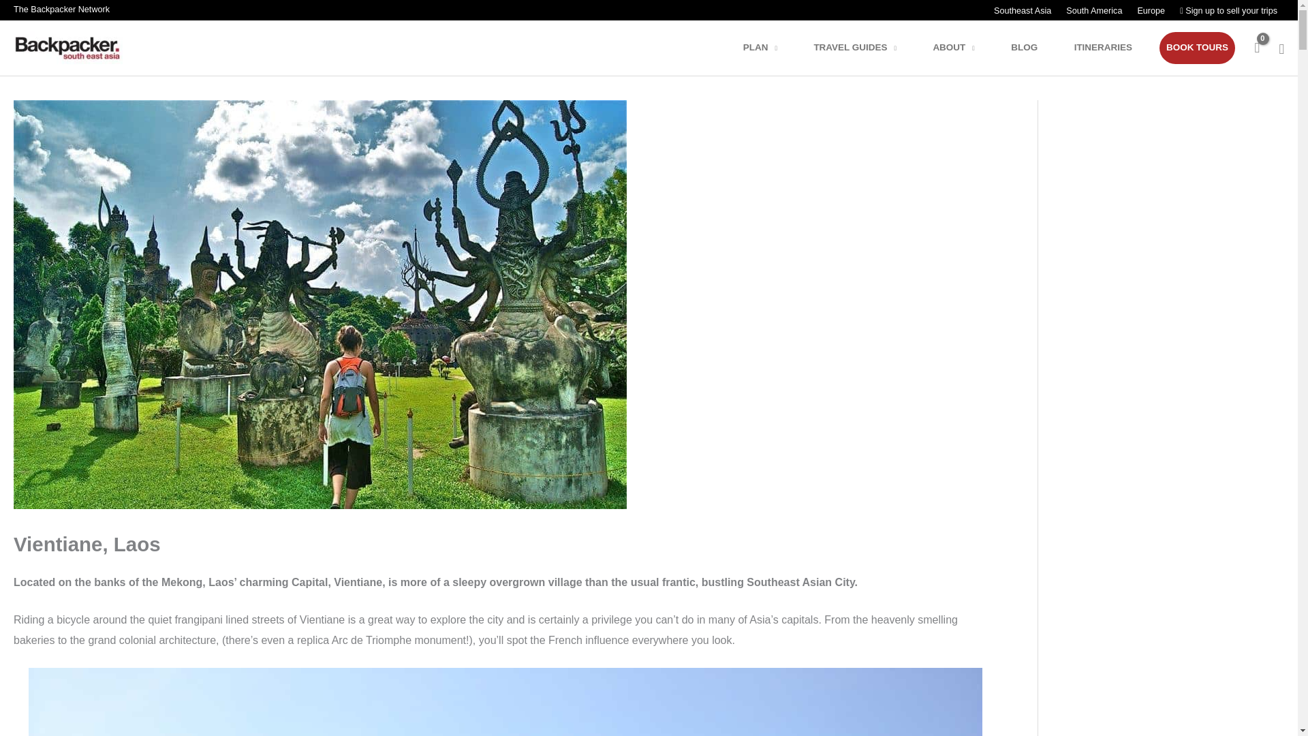  I want to click on BLOG, so click(1033, 48).